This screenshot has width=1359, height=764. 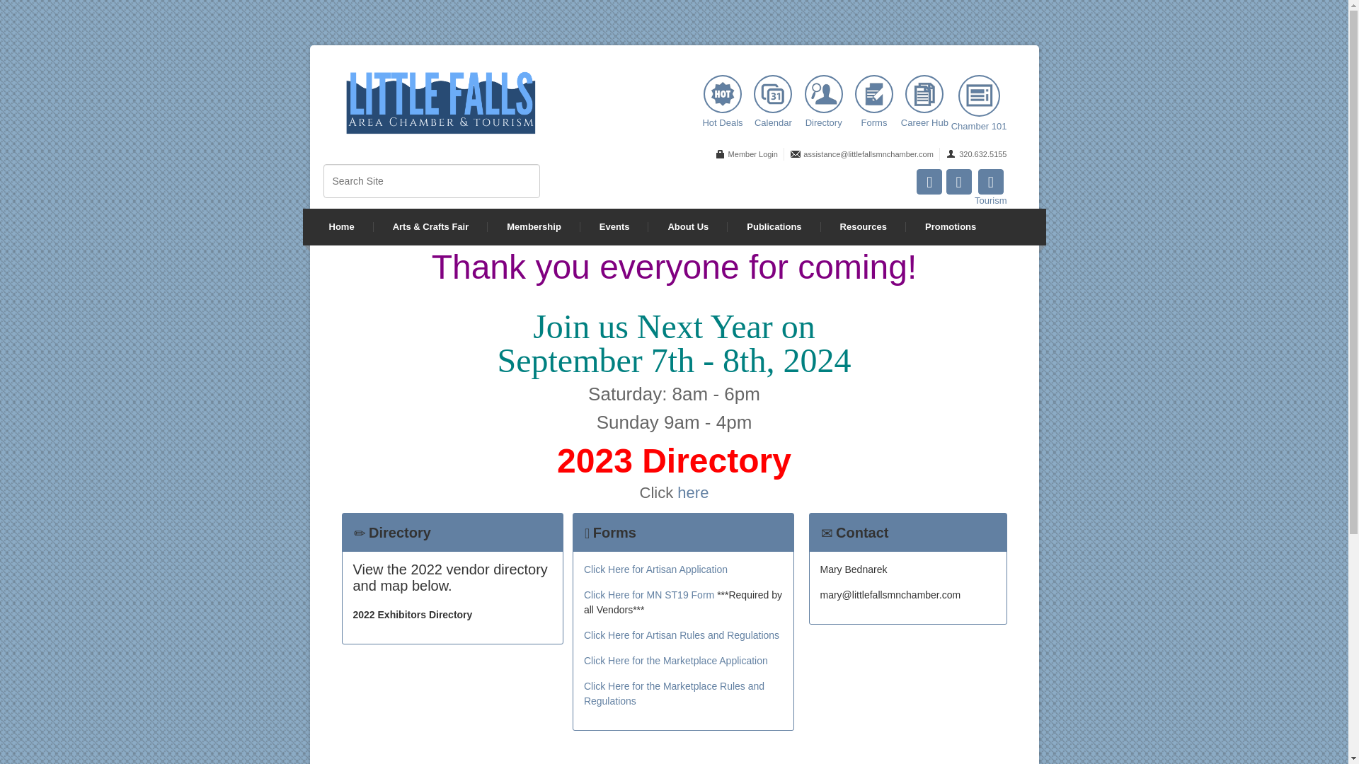 What do you see at coordinates (929, 181) in the screenshot?
I see `Icon Link` at bounding box center [929, 181].